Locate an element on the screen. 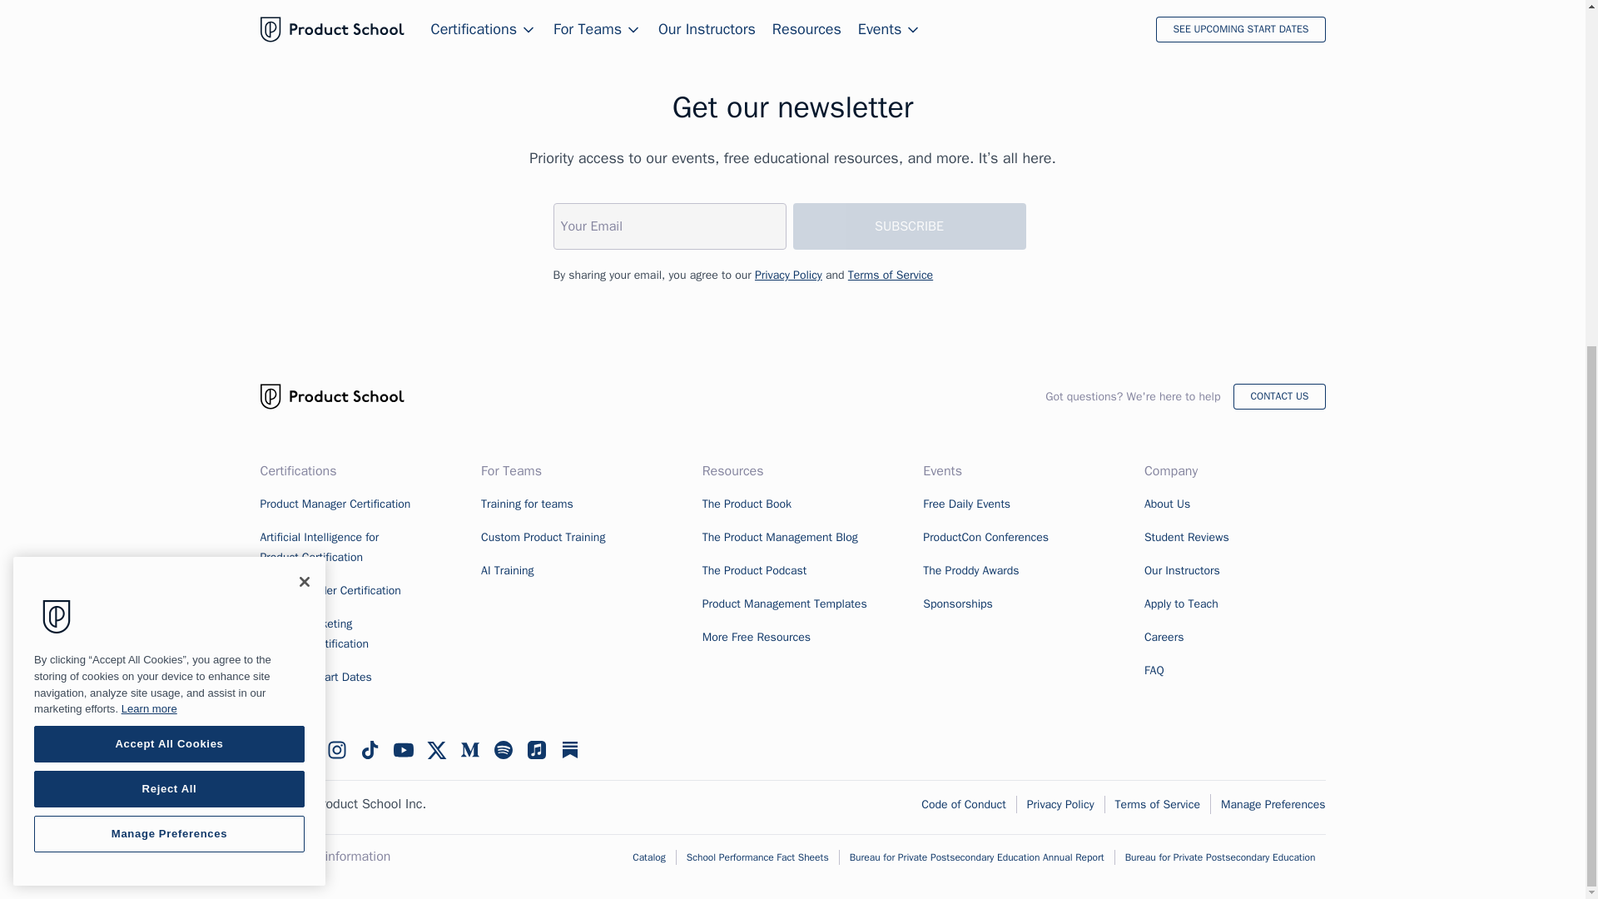 Image resolution: width=1598 pixels, height=899 pixels. Product School's Instagram page is located at coordinates (336, 749).